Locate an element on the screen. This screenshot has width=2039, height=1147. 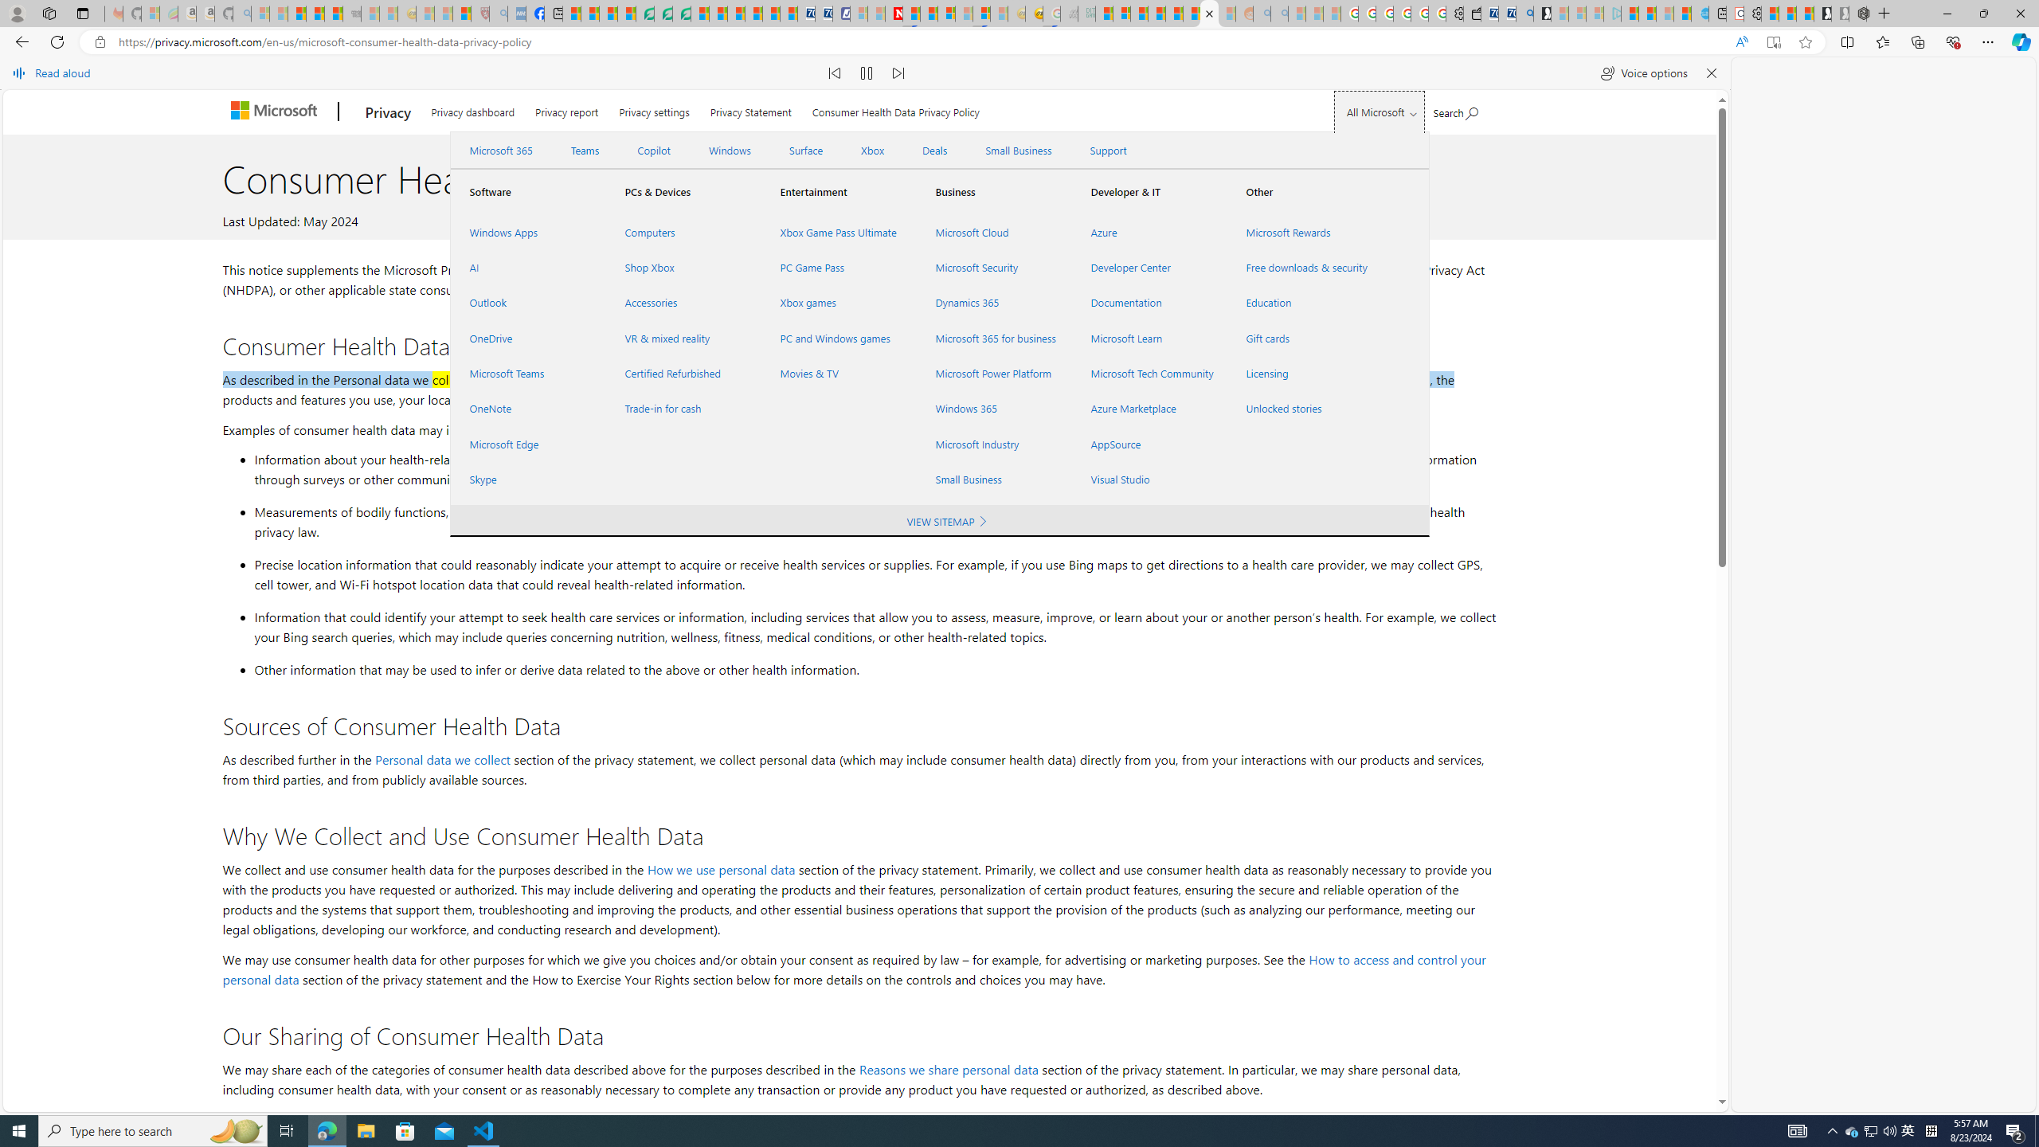
World - MSN is located at coordinates (609, 14).